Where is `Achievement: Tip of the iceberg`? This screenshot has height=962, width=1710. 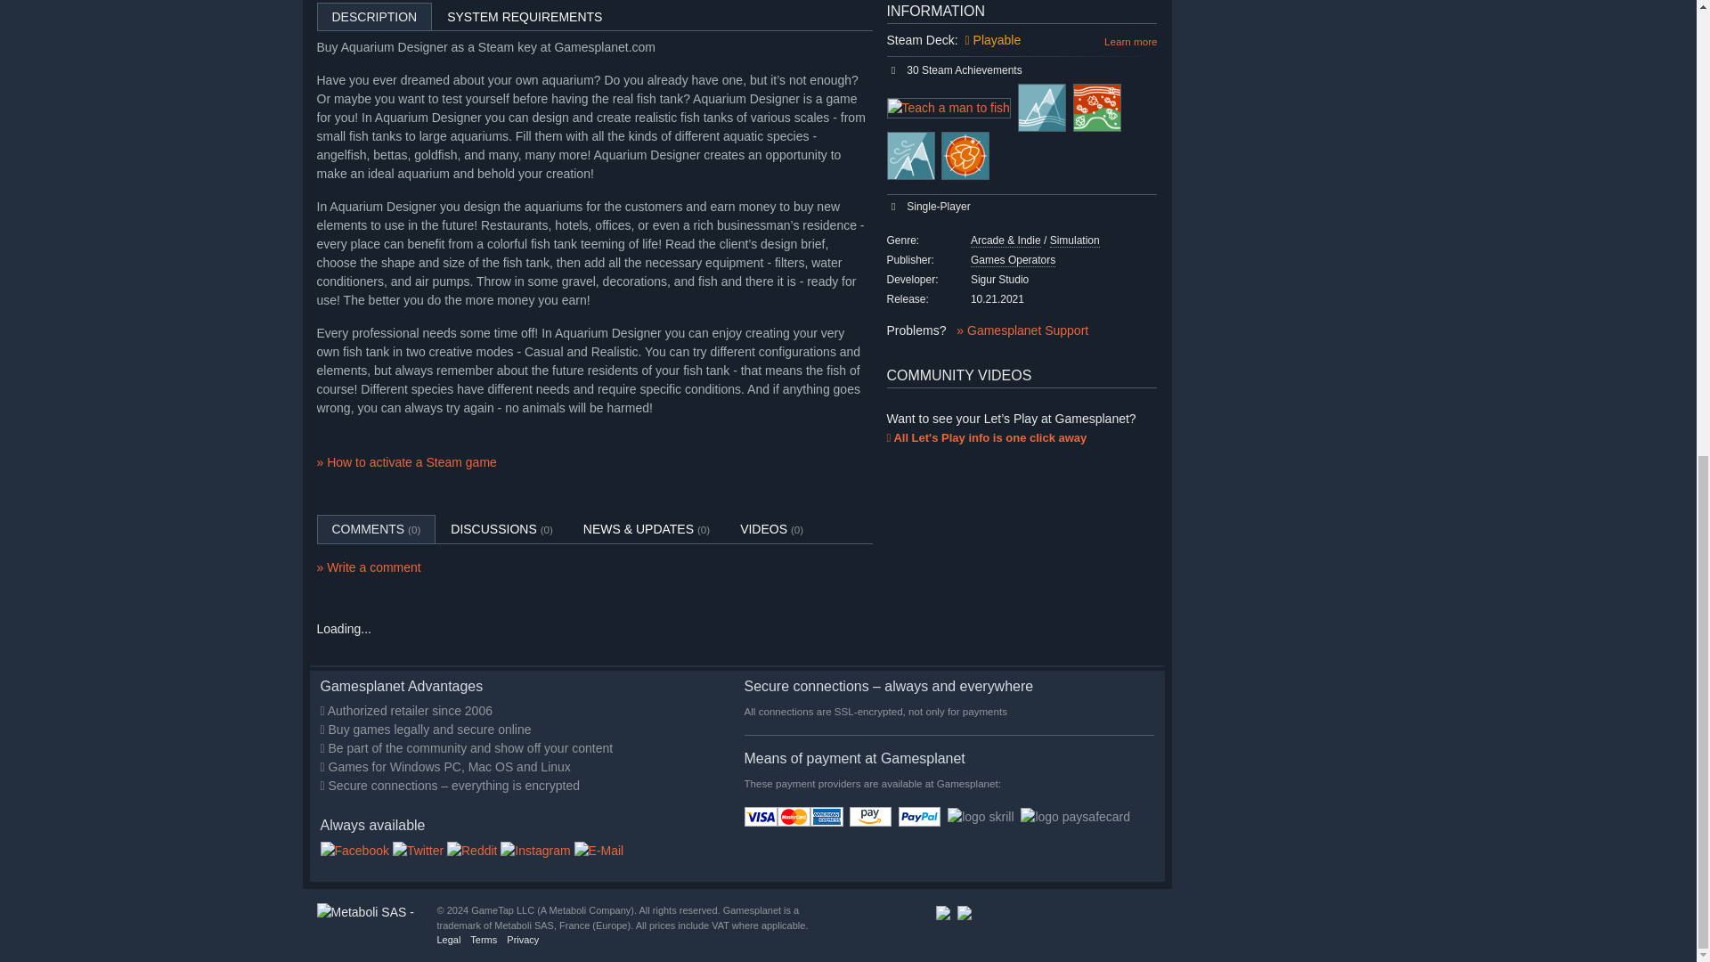
Achievement: Tip of the iceberg is located at coordinates (1041, 107).